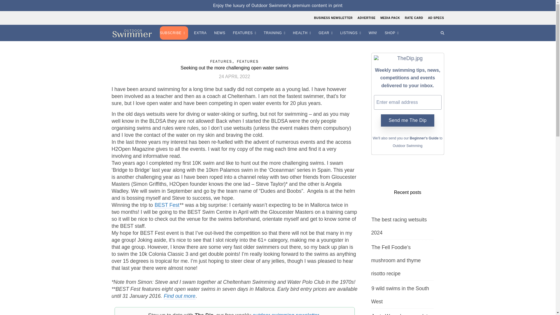  I want to click on NEWS, so click(220, 33).